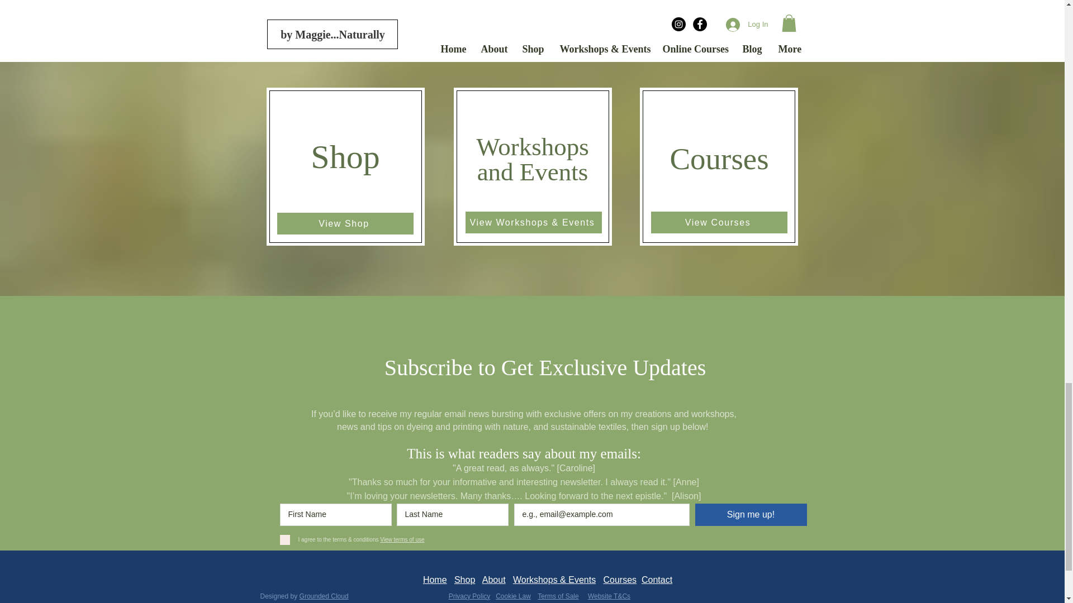 This screenshot has height=603, width=1073. Describe the element at coordinates (657, 580) in the screenshot. I see `Contact` at that location.